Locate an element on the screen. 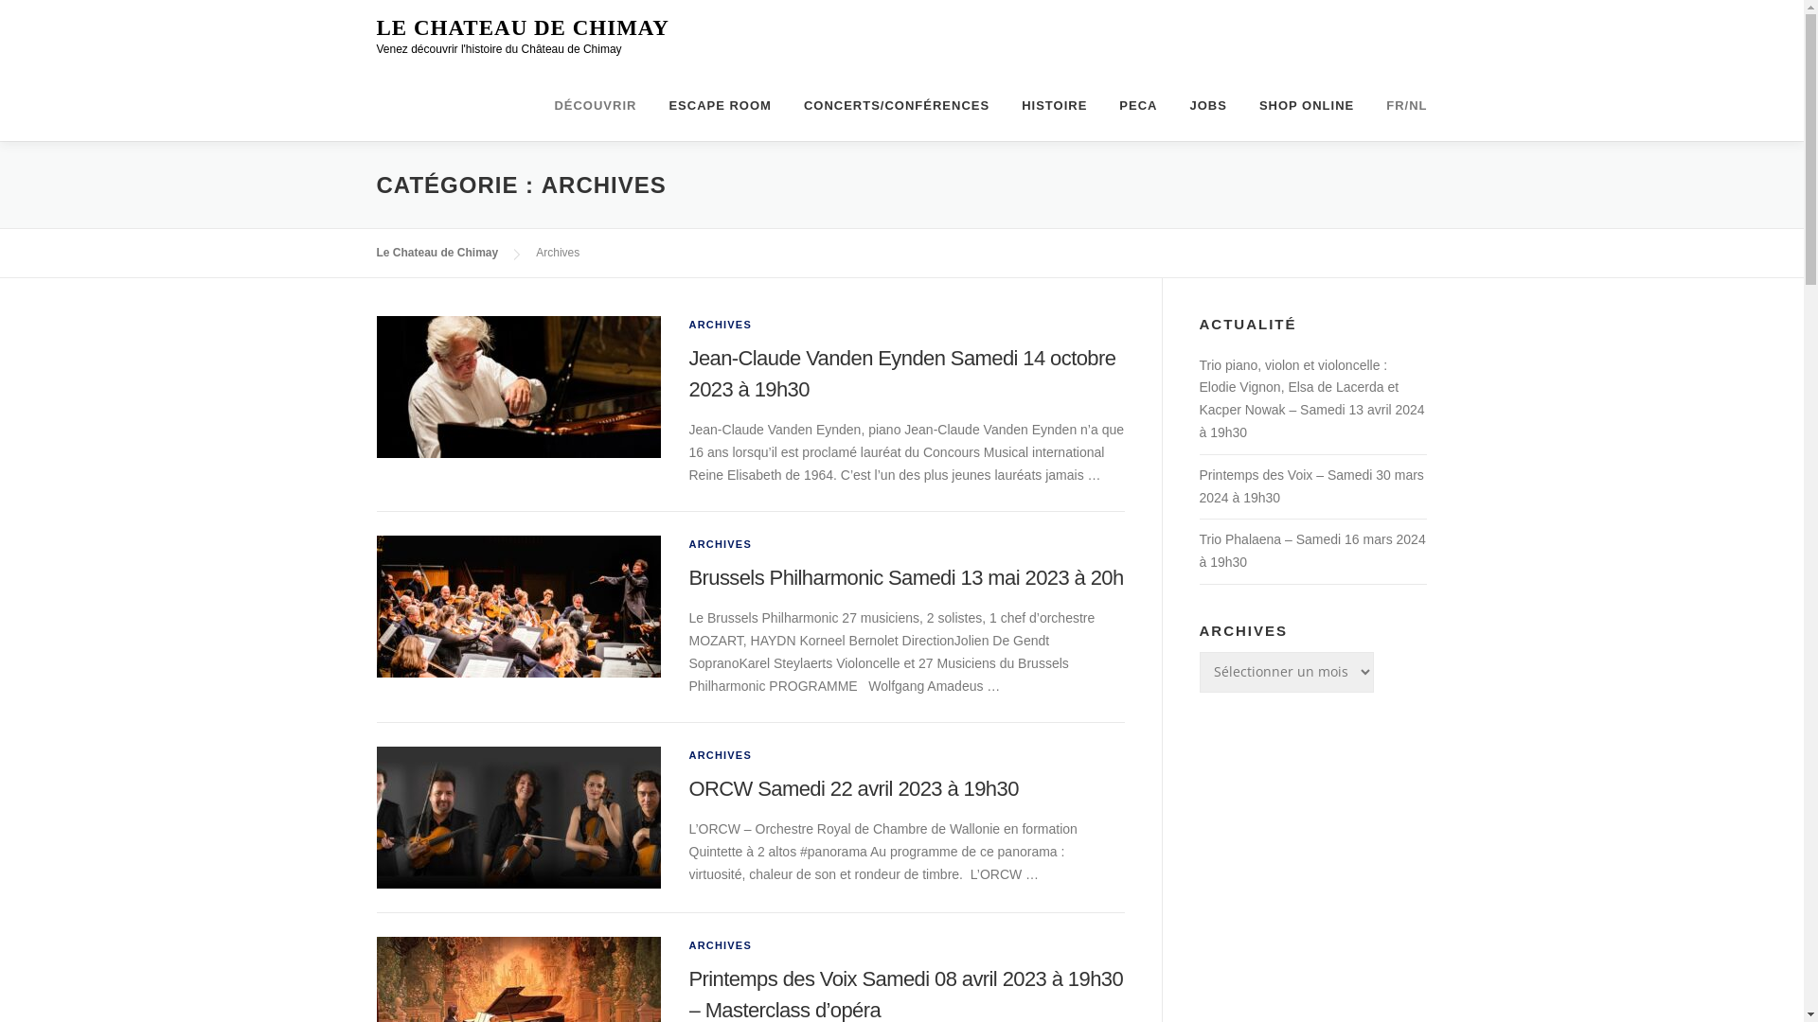  ARCHIVES is located at coordinates (721, 544).